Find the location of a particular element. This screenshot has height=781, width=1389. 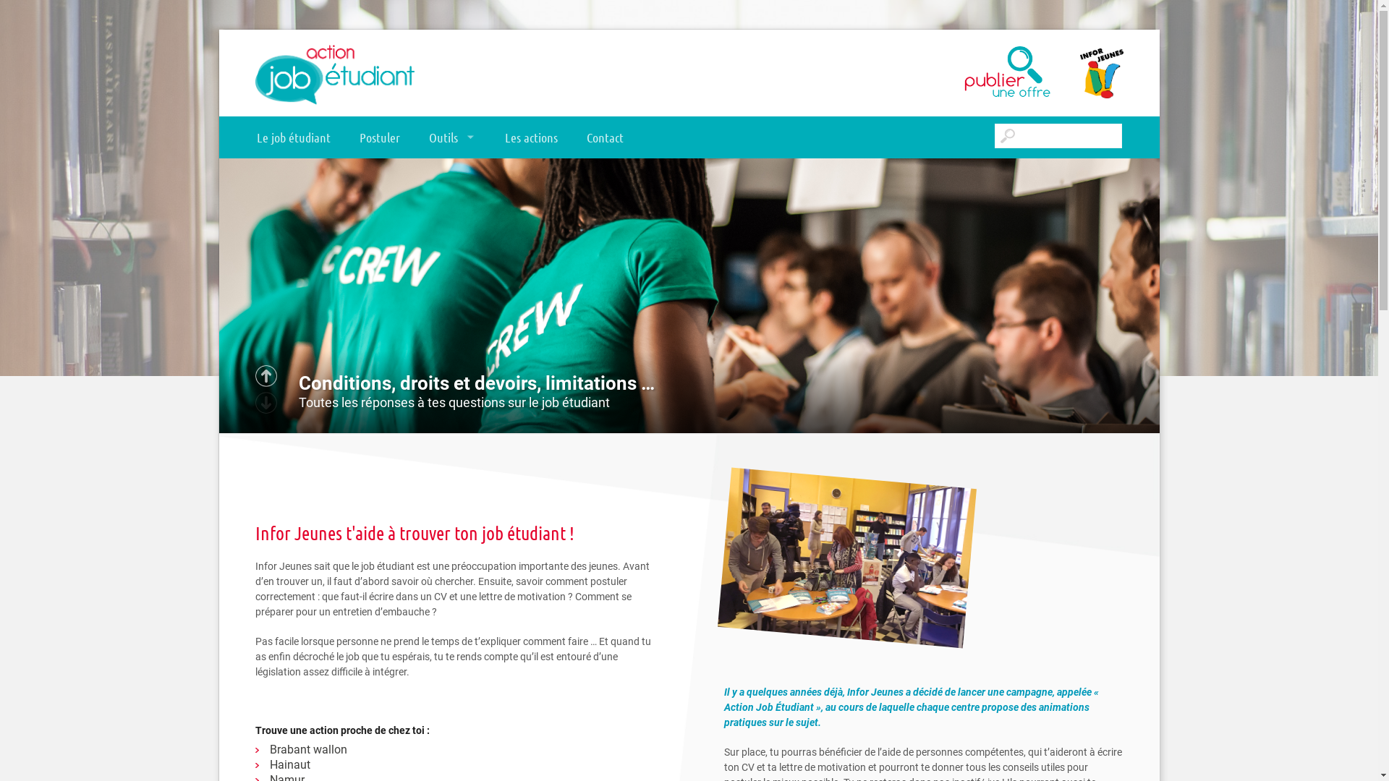

Hainaut is located at coordinates (305, 765).